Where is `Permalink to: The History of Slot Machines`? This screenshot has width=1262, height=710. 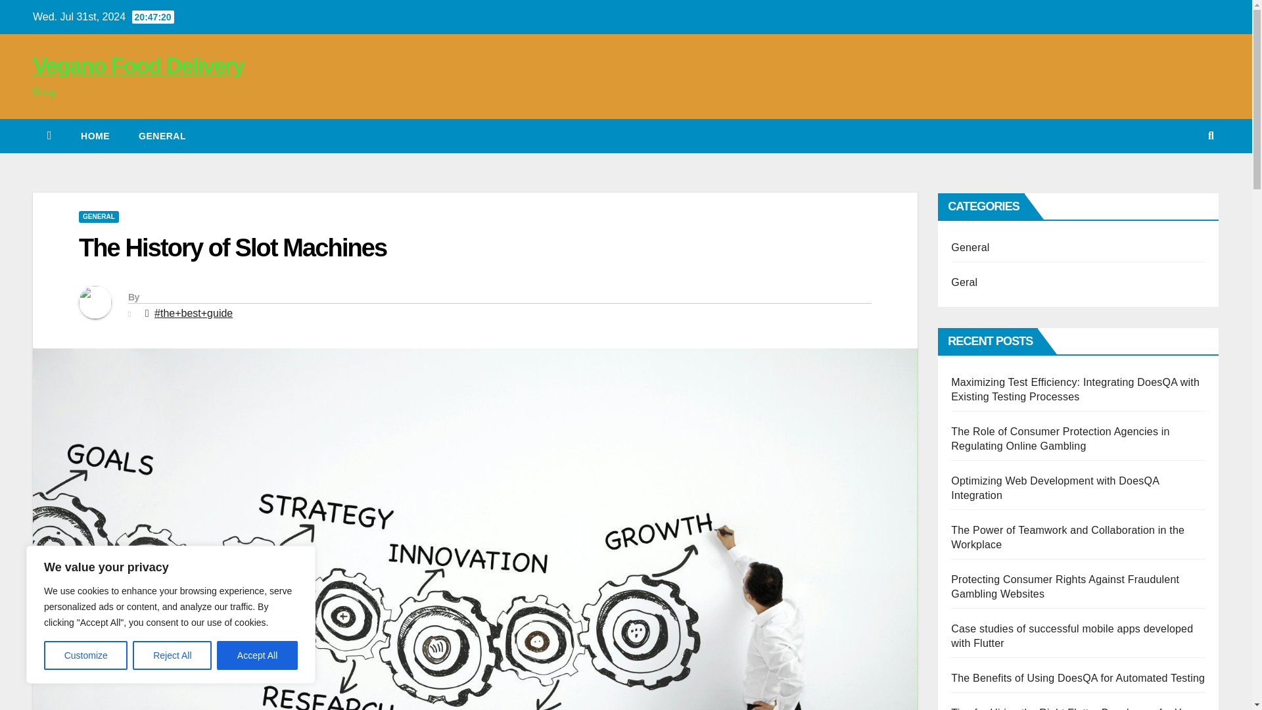
Permalink to: The History of Slot Machines is located at coordinates (232, 248).